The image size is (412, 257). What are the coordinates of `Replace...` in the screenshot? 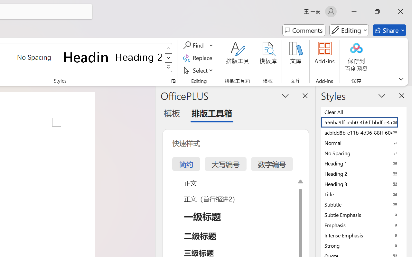 It's located at (199, 58).